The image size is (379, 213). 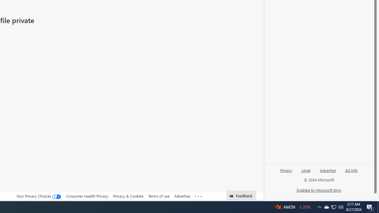 What do you see at coordinates (39, 196) in the screenshot?
I see `Your Privacy Choices` at bounding box center [39, 196].